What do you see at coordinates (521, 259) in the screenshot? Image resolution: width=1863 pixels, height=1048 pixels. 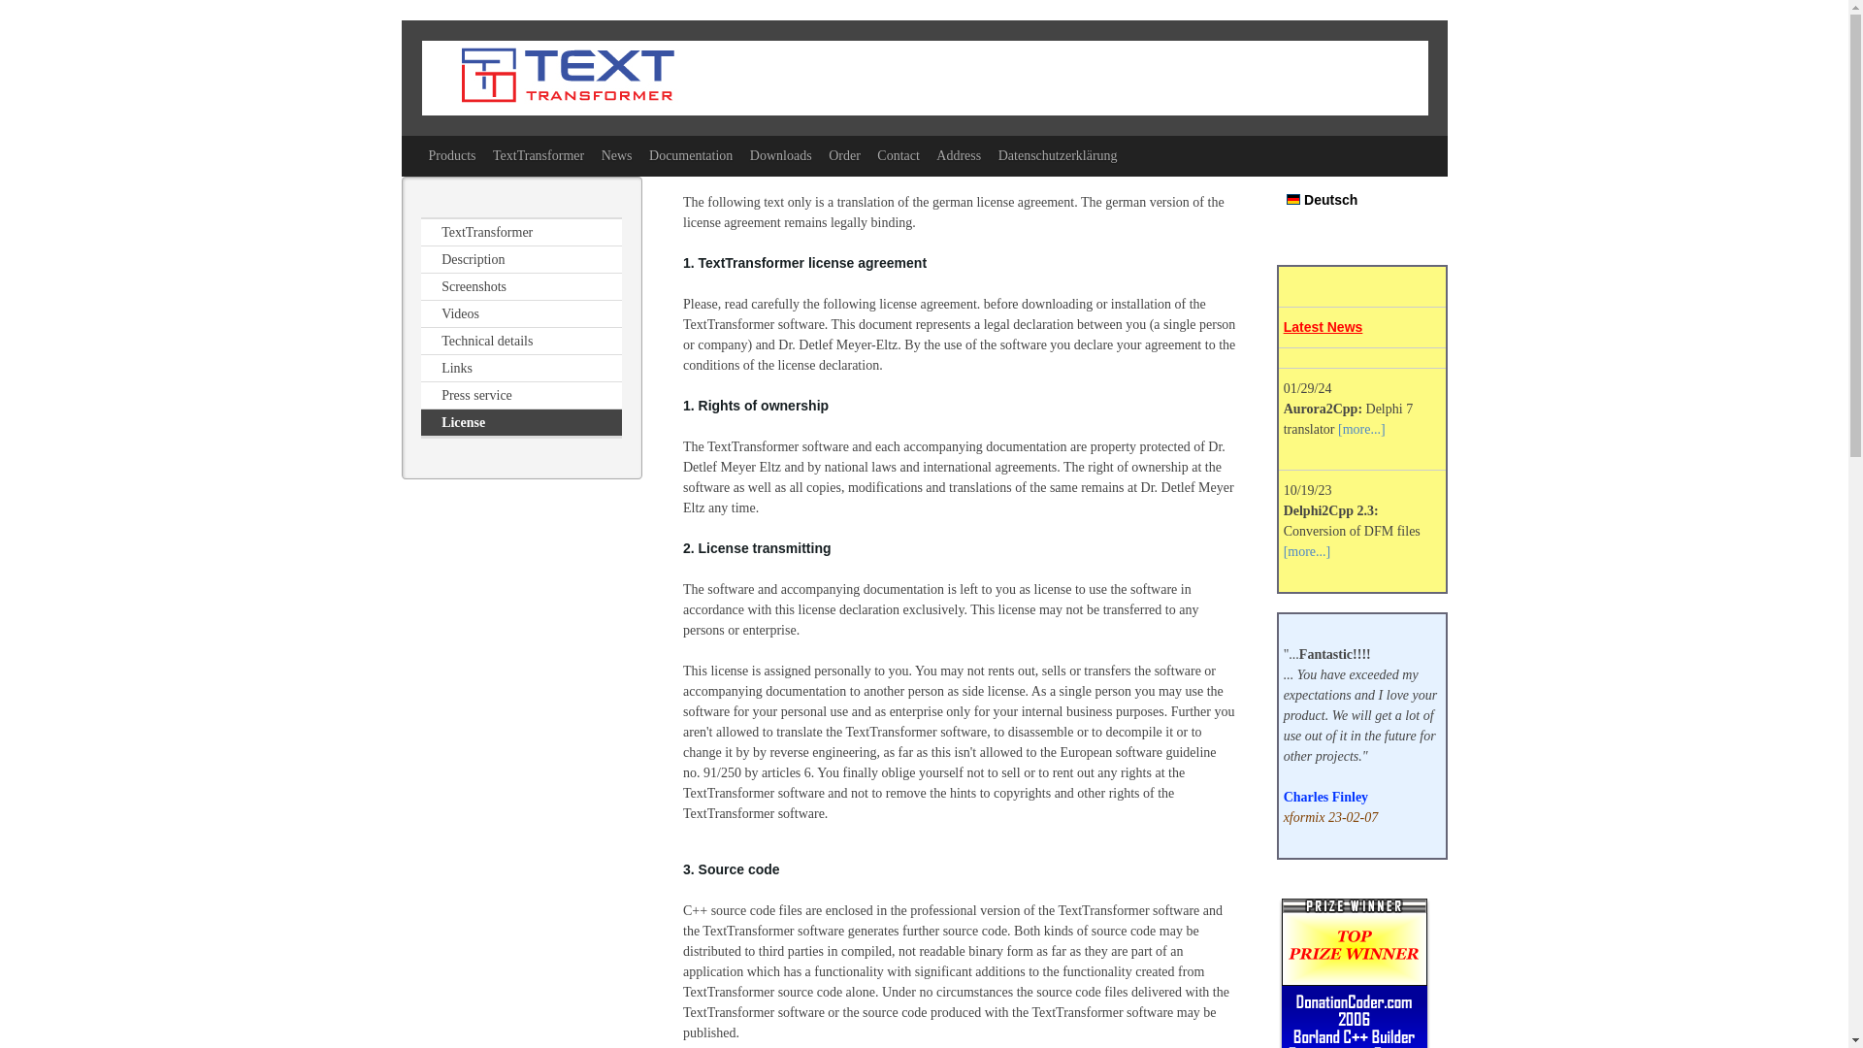 I see `Description` at bounding box center [521, 259].